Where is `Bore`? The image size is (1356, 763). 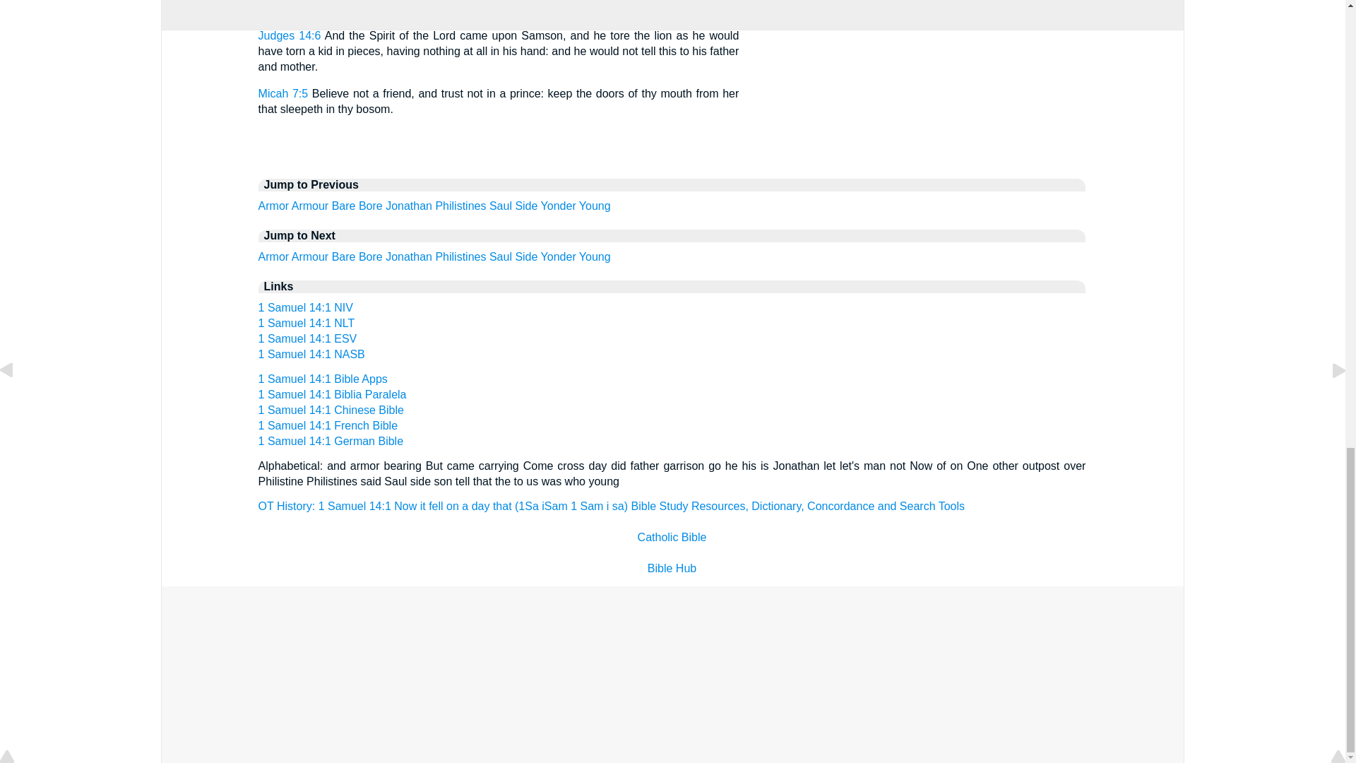 Bore is located at coordinates (370, 256).